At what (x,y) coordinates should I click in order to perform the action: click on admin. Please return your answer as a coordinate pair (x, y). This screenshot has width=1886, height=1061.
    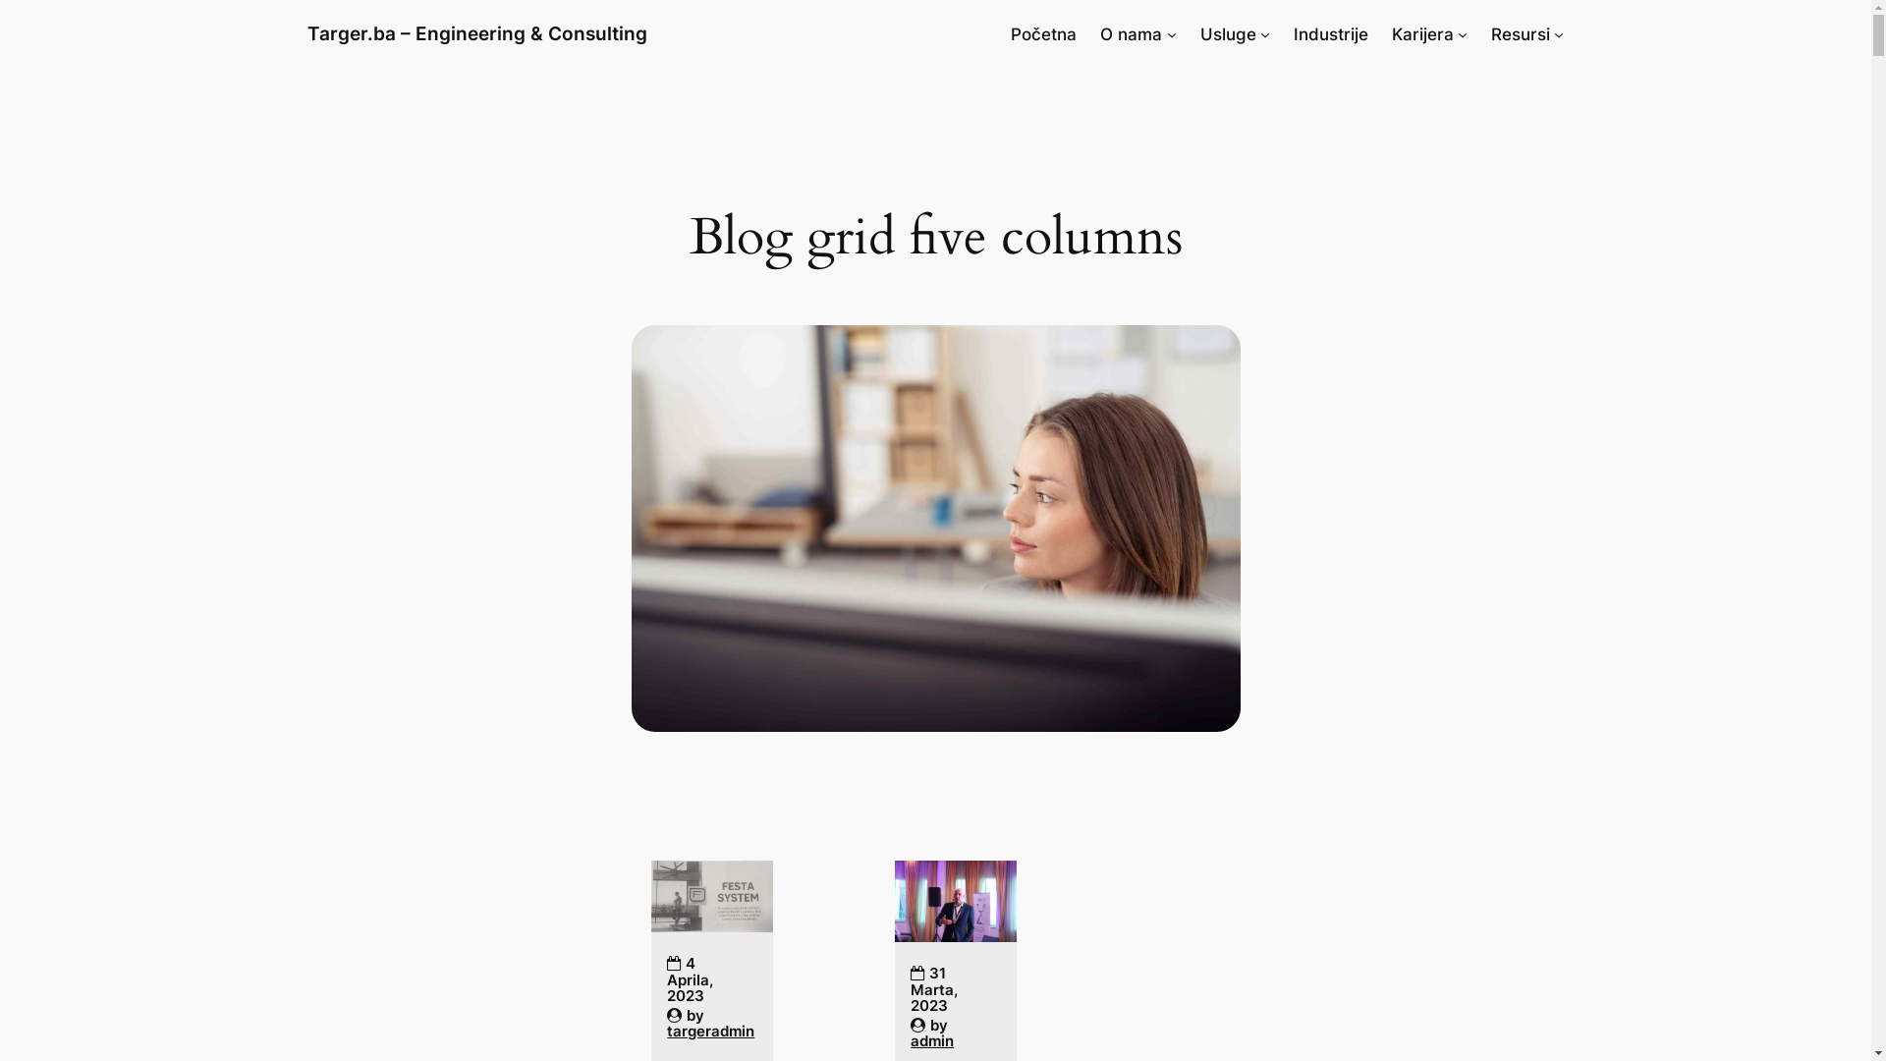
    Looking at the image, I should click on (932, 1041).